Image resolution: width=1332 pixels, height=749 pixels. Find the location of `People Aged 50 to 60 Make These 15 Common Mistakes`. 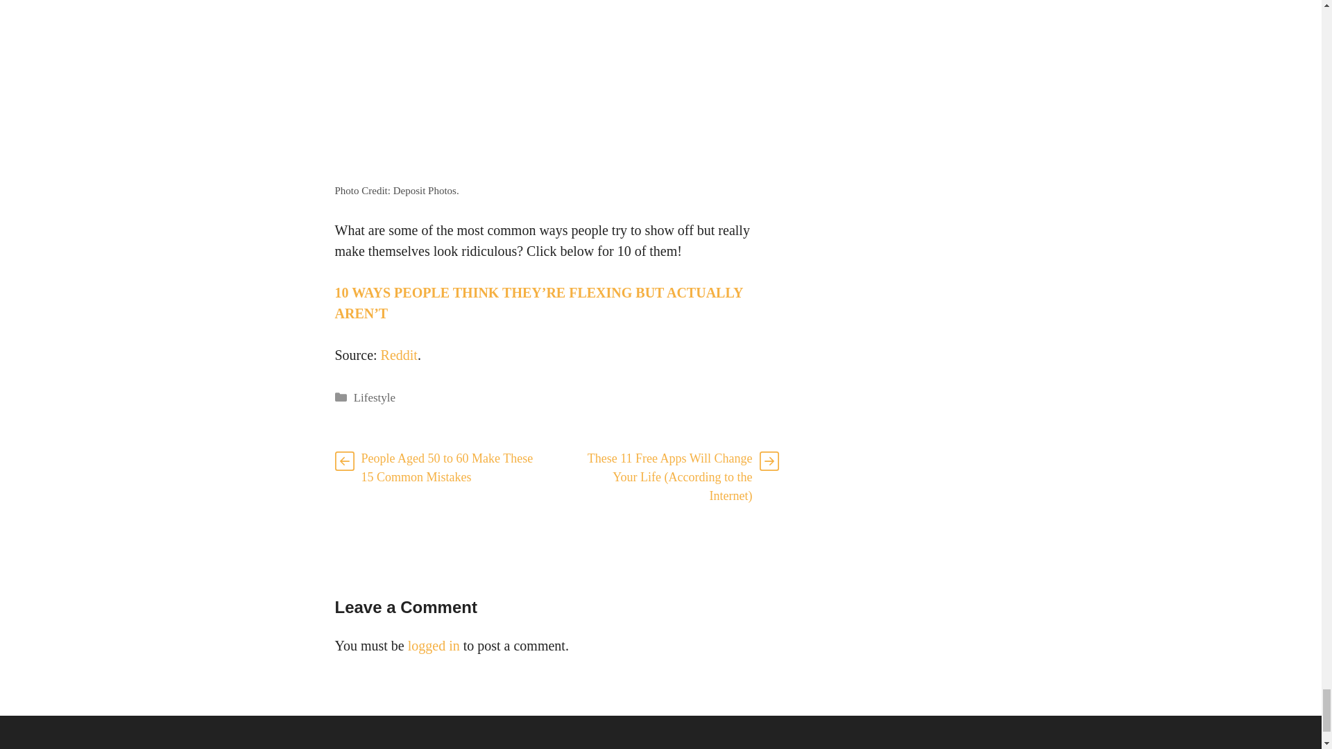

People Aged 50 to 60 Make These 15 Common Mistakes is located at coordinates (447, 467).